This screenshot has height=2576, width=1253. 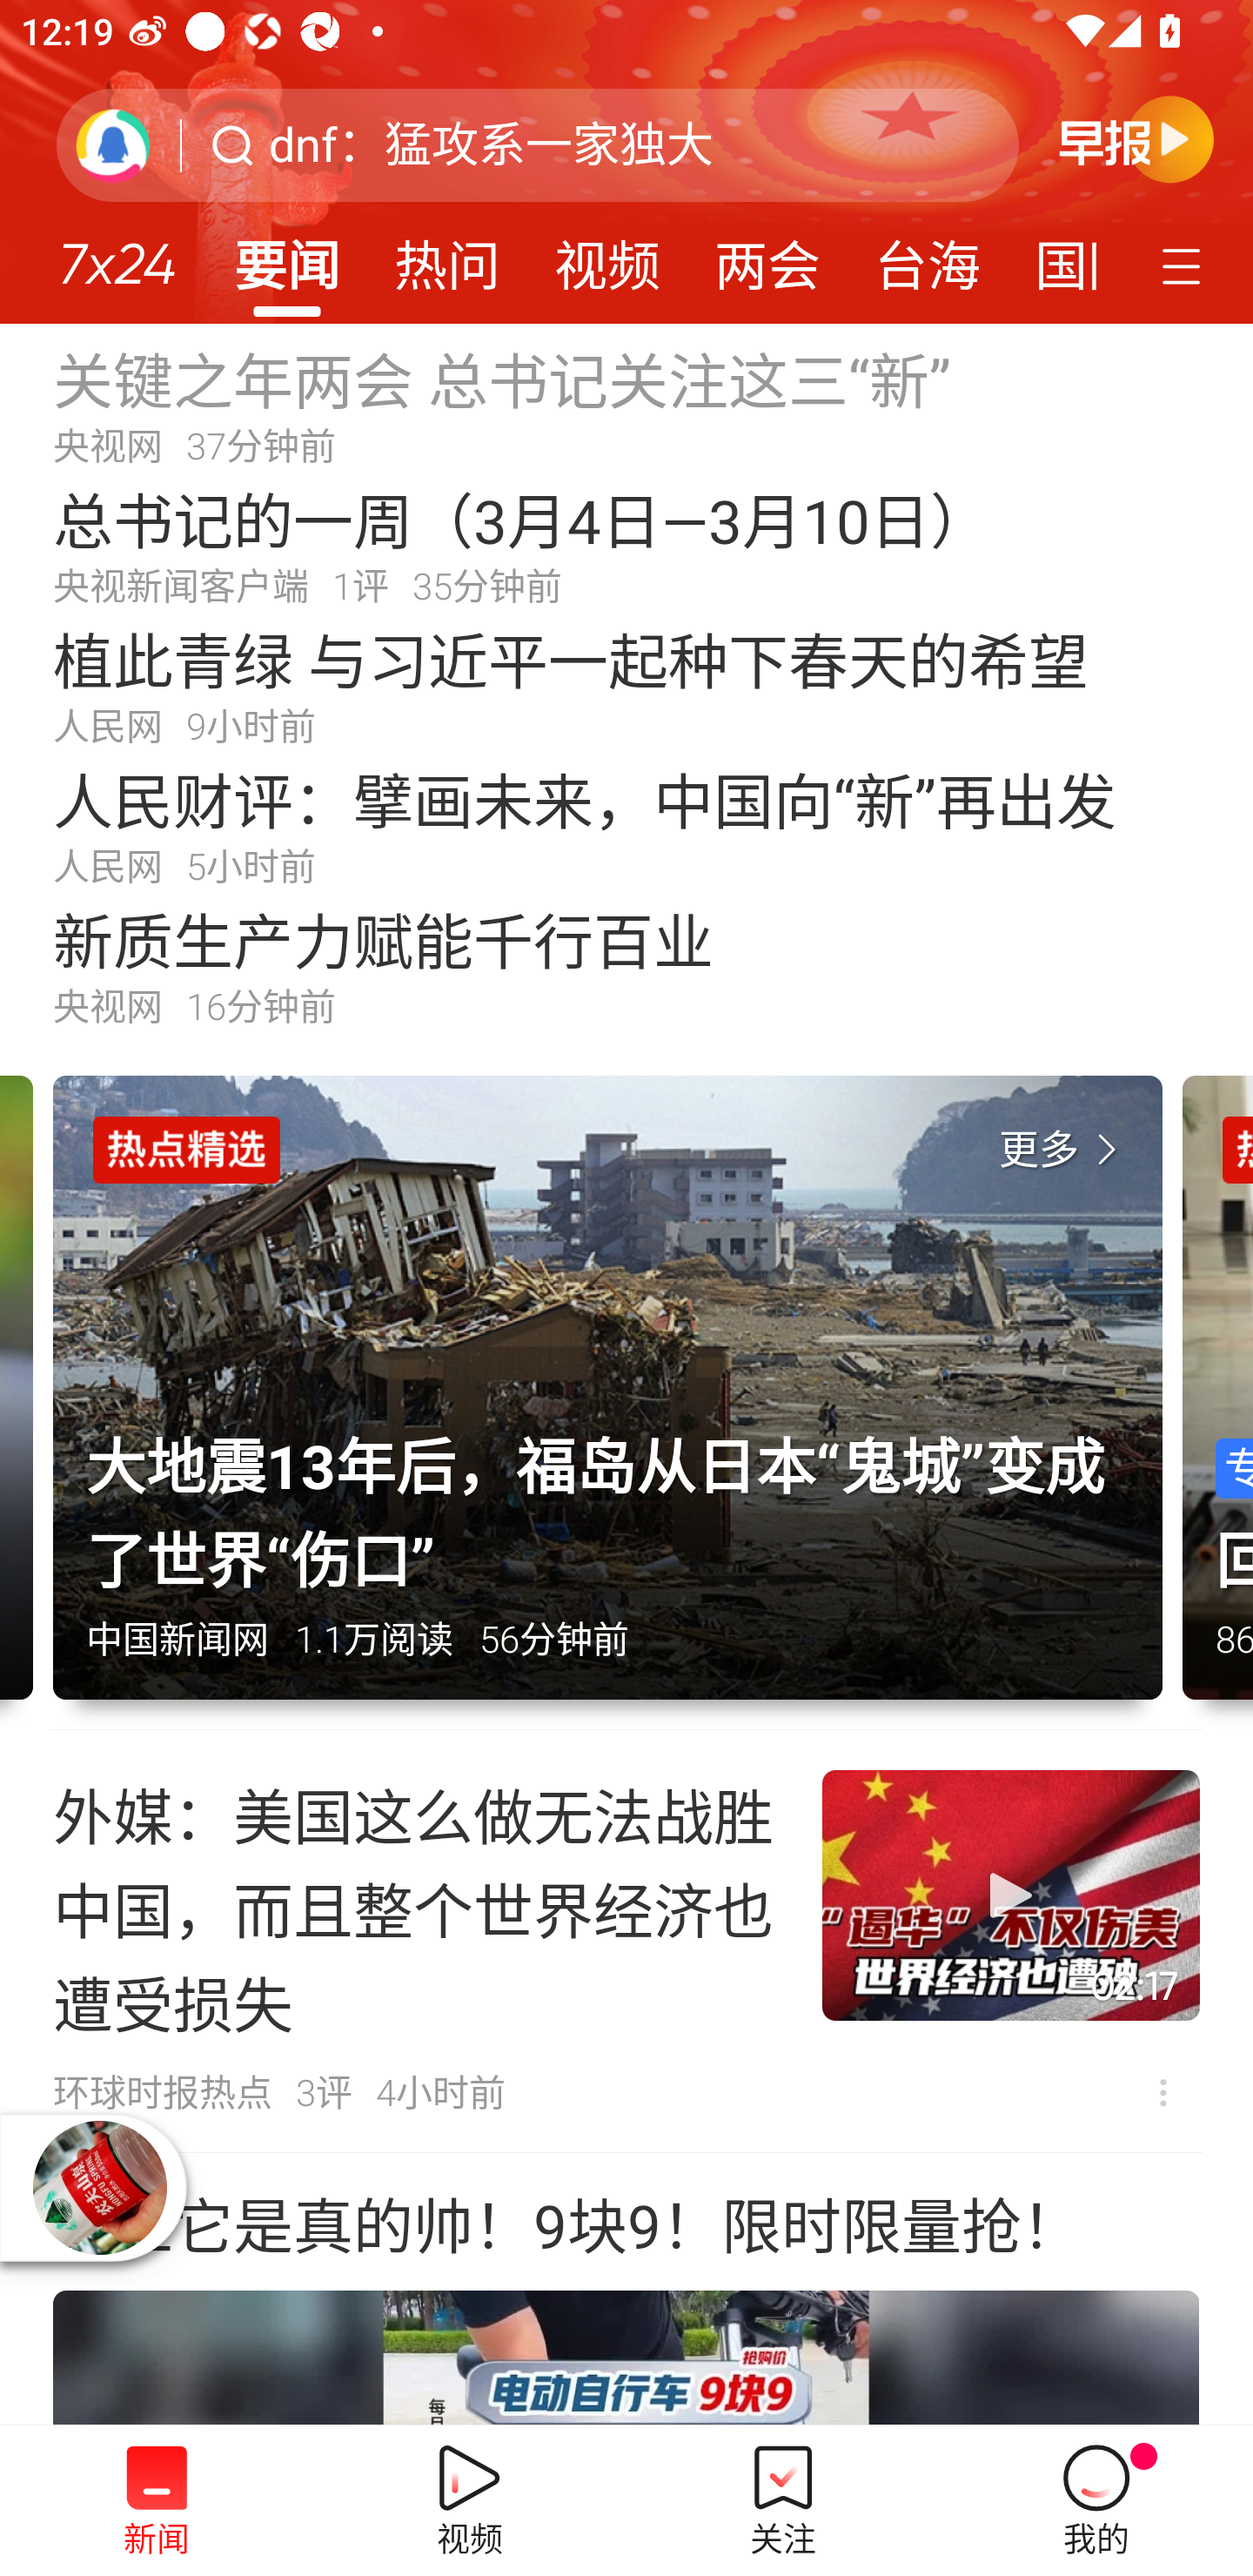 What do you see at coordinates (626, 404) in the screenshot?
I see `关键之年两会 总书记关注这三“新” 央视网 37分钟前` at bounding box center [626, 404].